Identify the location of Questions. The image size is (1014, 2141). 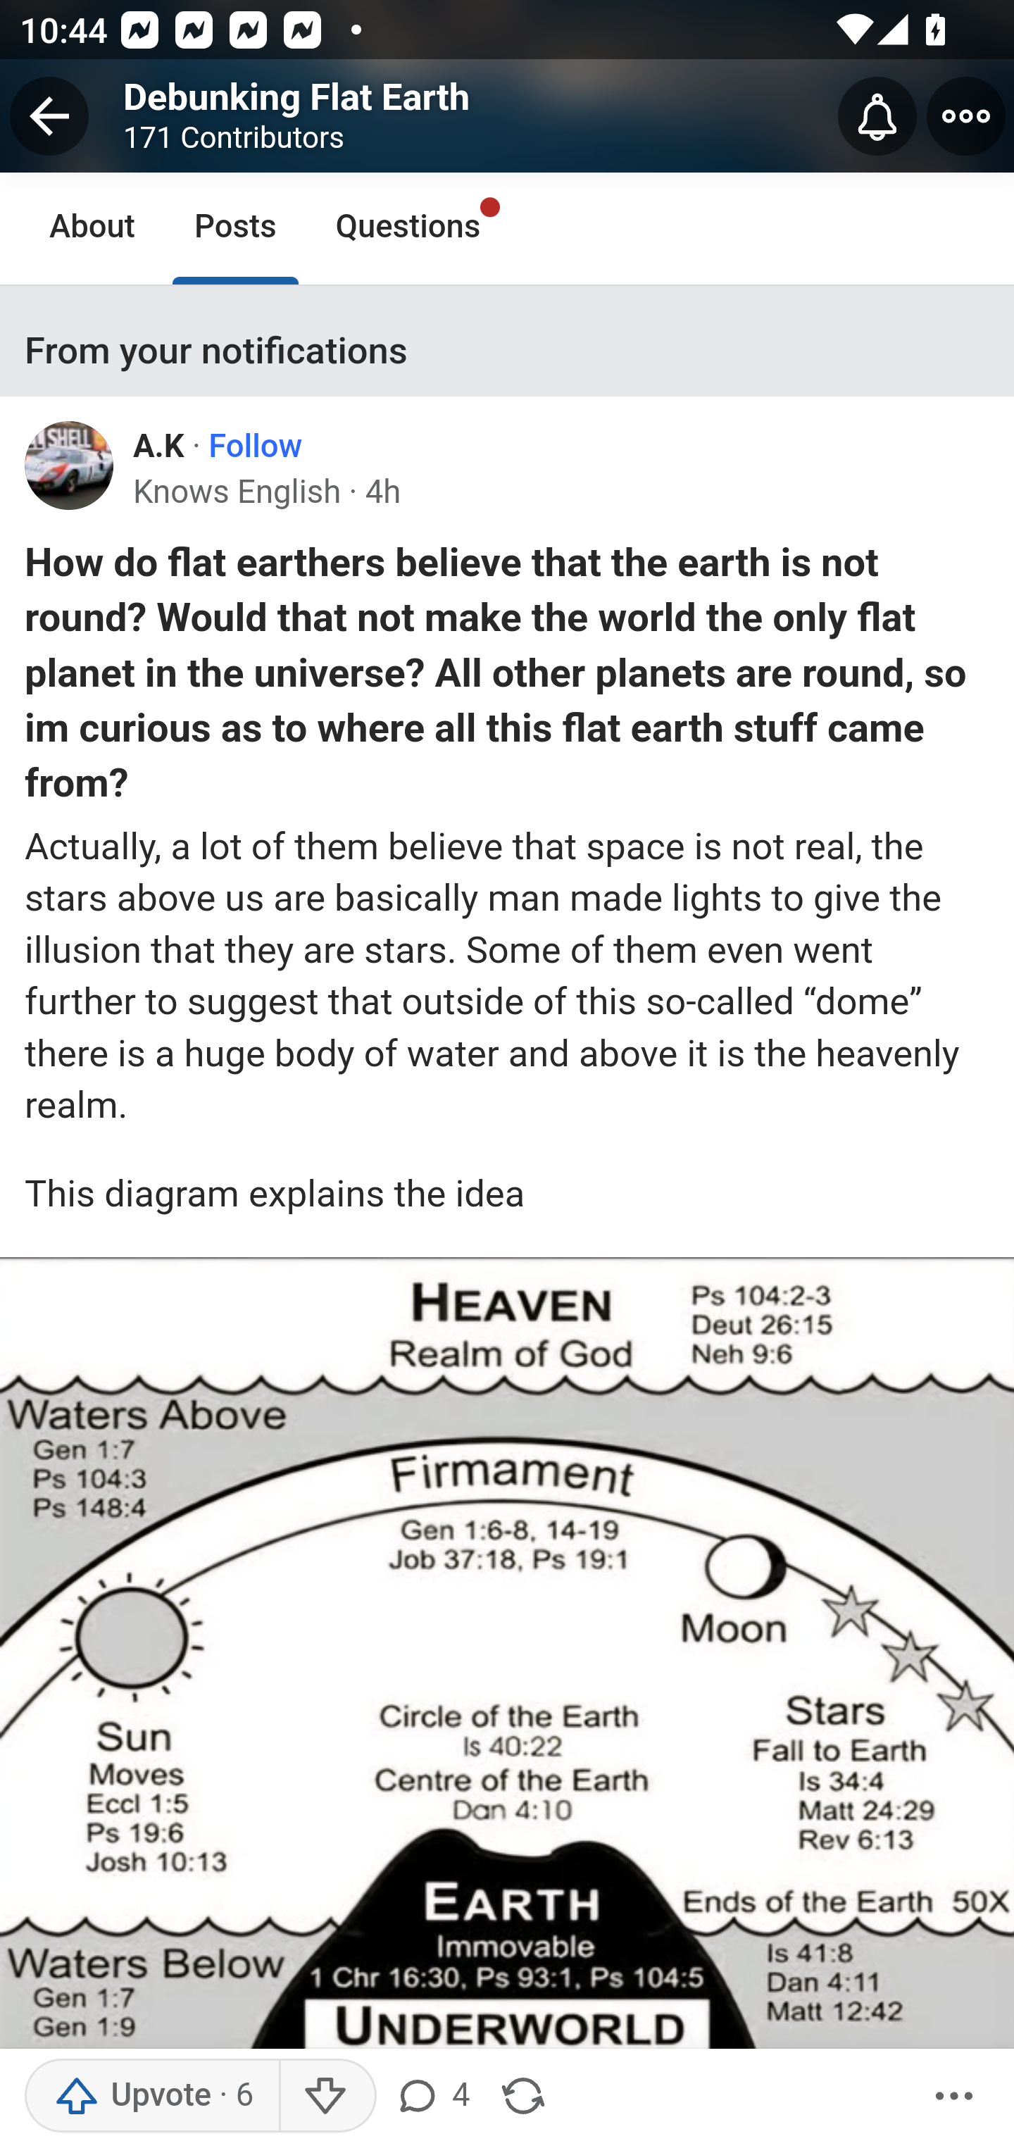
(408, 228).